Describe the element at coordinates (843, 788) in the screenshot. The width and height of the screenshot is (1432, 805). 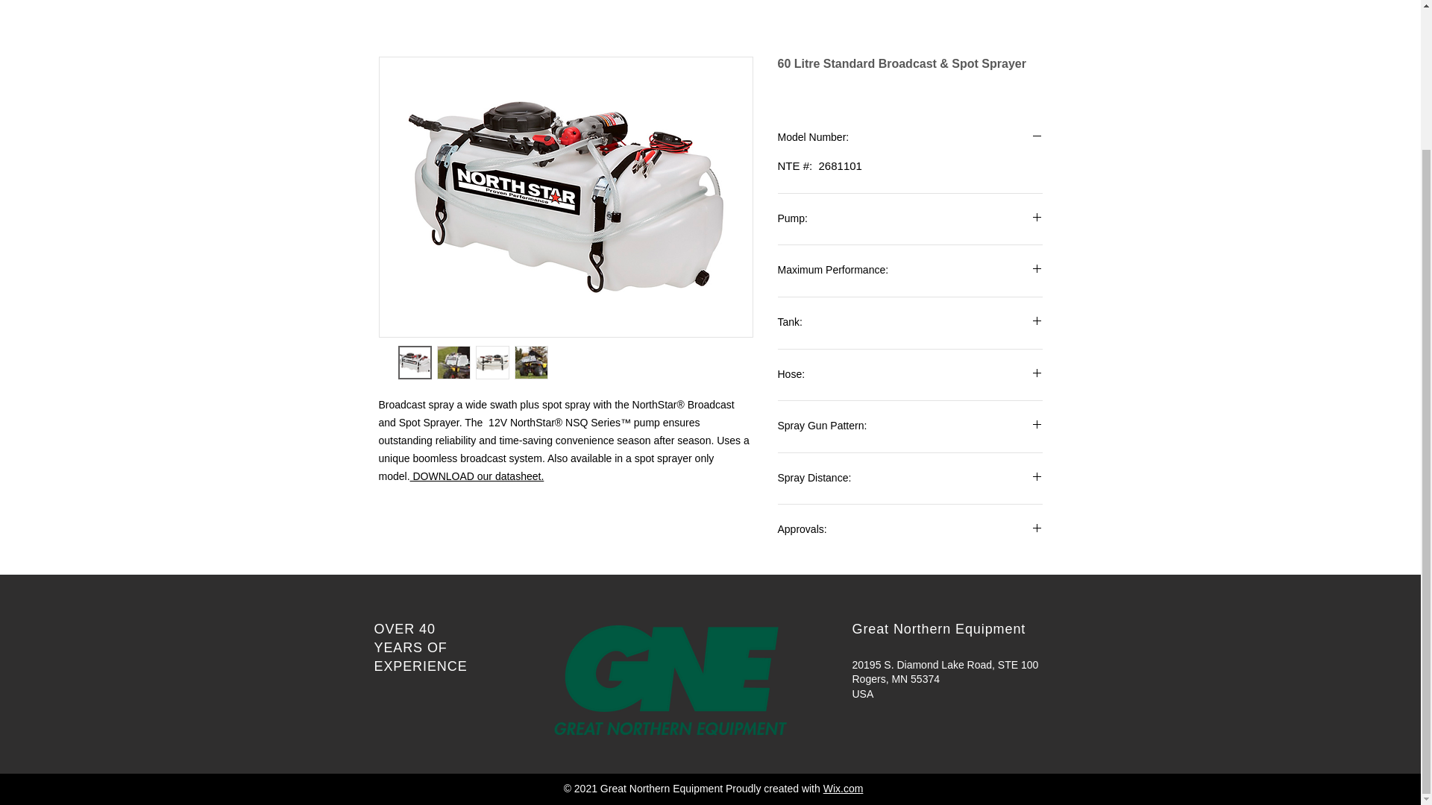
I see `Wix.com` at that location.